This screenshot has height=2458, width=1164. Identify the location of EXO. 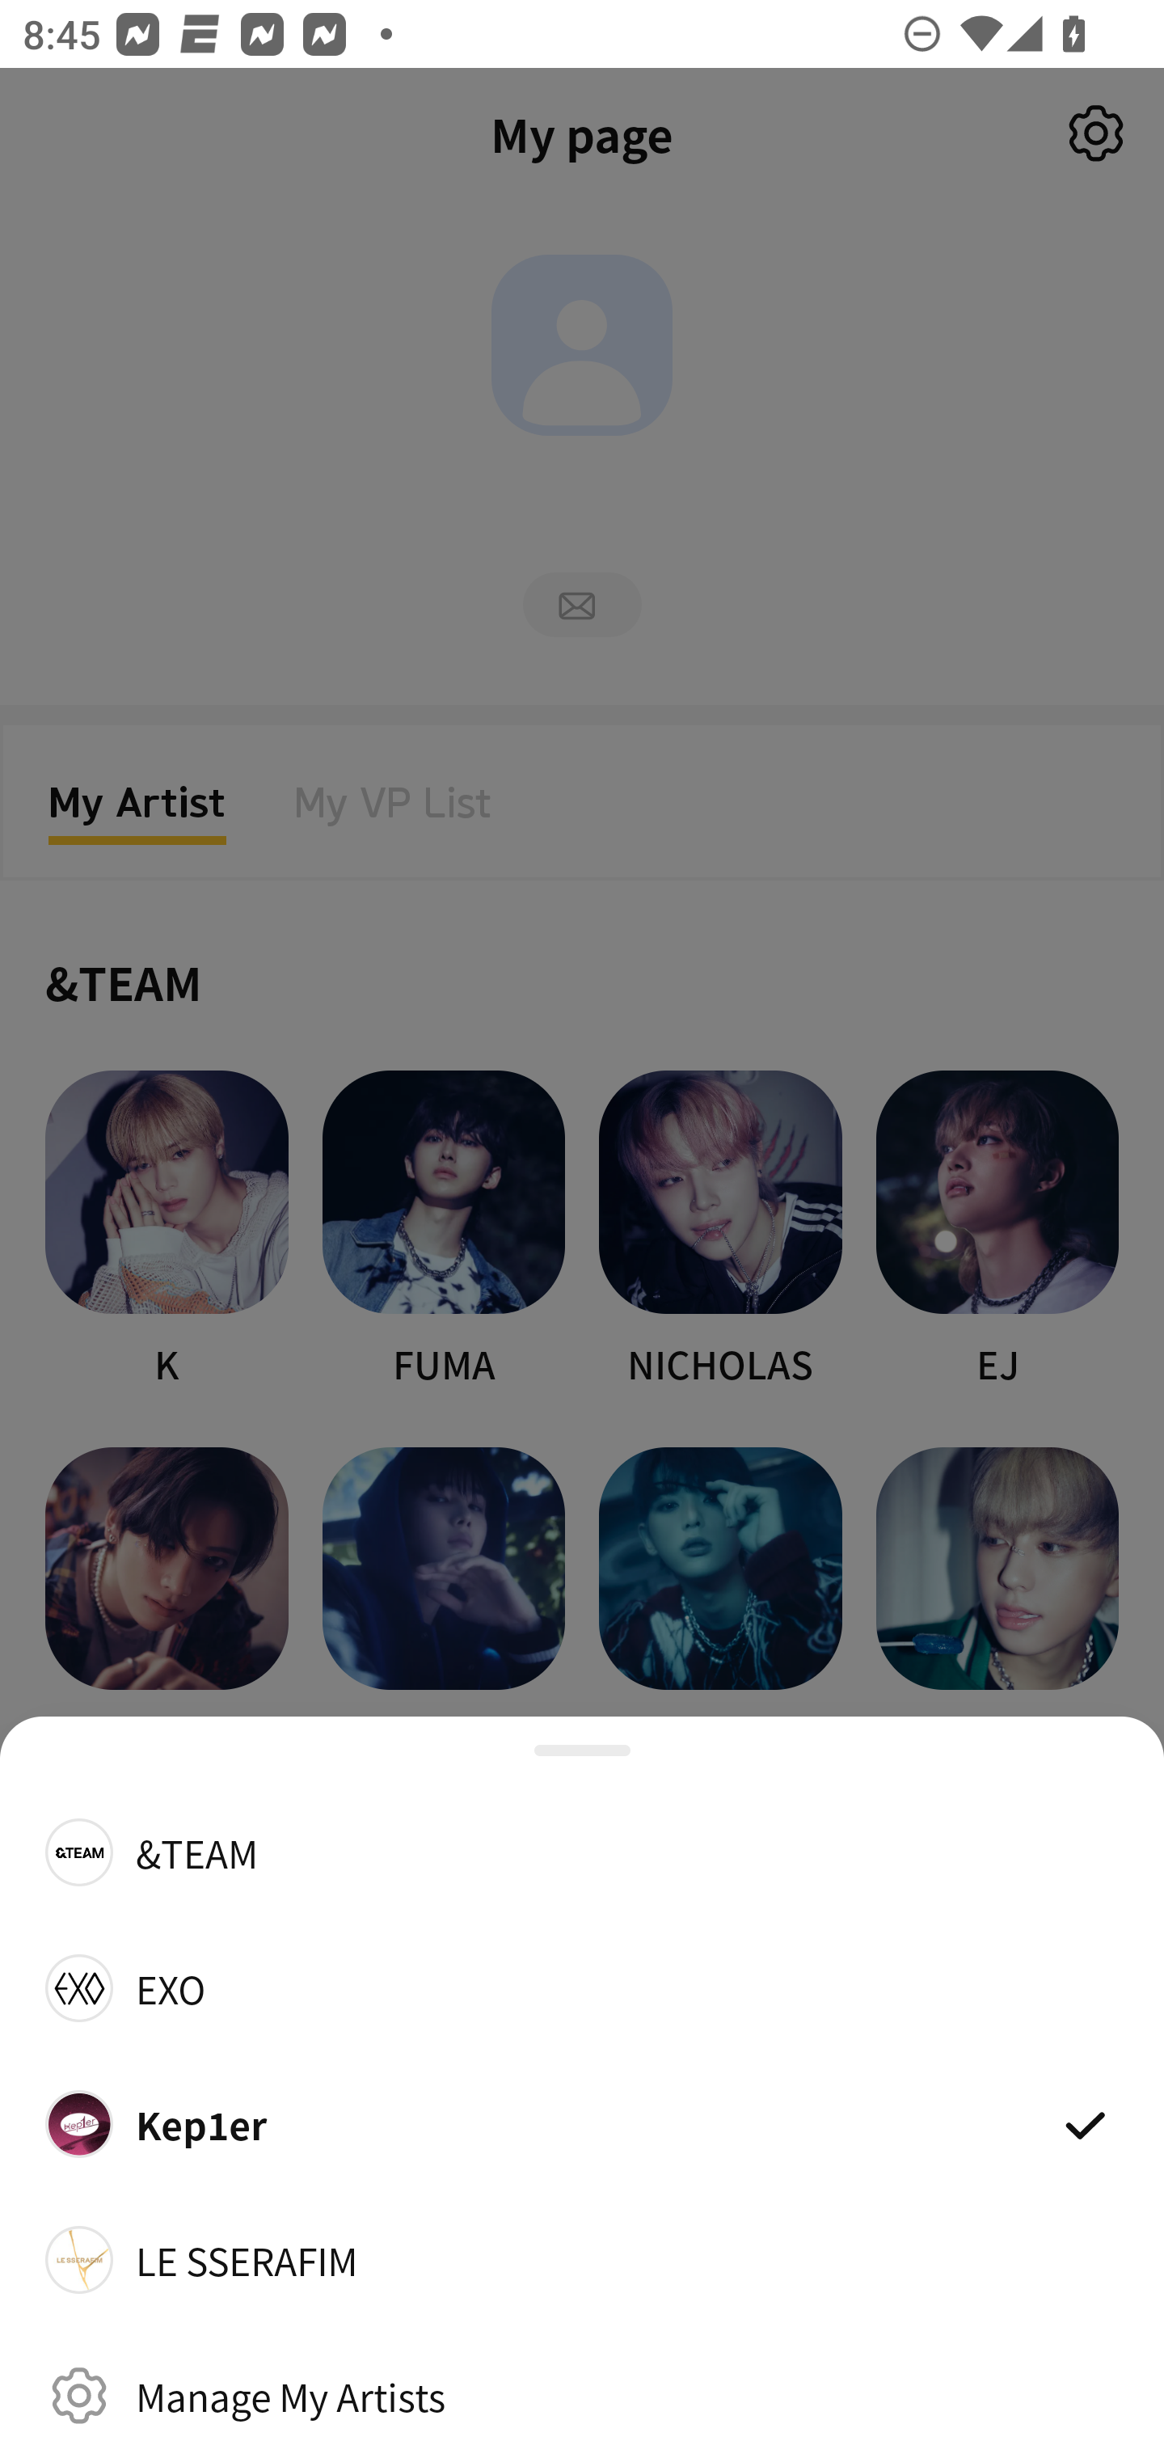
(582, 1987).